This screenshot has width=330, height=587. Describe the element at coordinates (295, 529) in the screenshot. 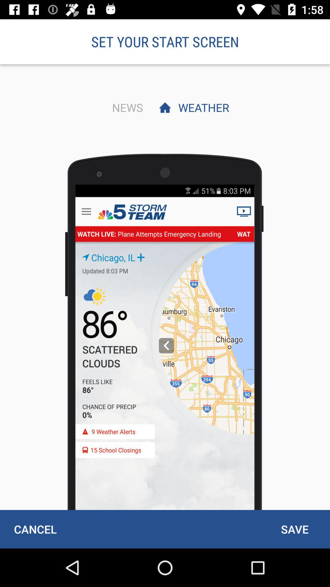

I see `choose save item` at that location.